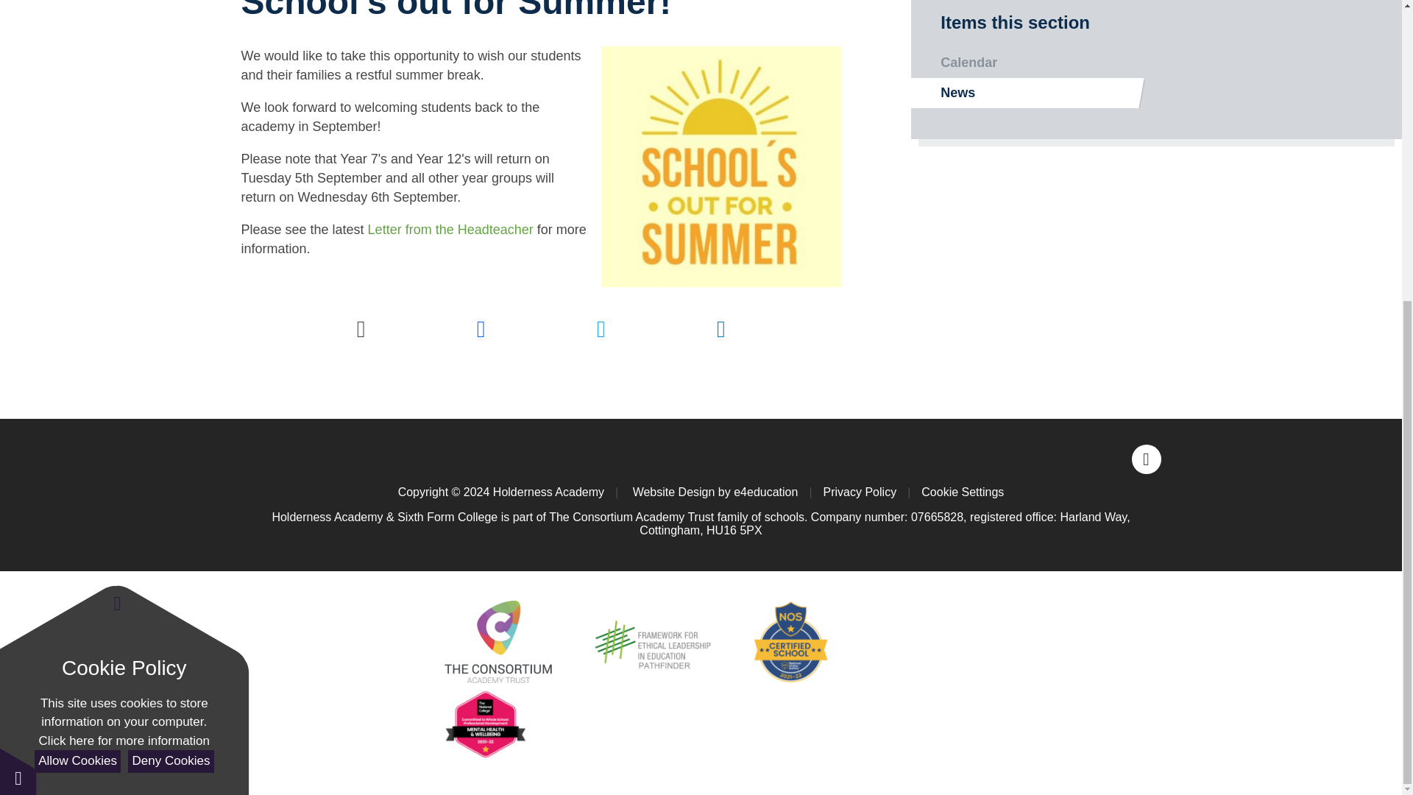 This screenshot has height=795, width=1413. What do you see at coordinates (962, 491) in the screenshot?
I see `Cookie Settings` at bounding box center [962, 491].